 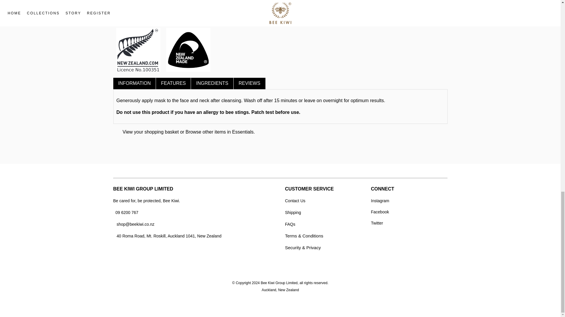 I want to click on Shipping, so click(x=293, y=213).